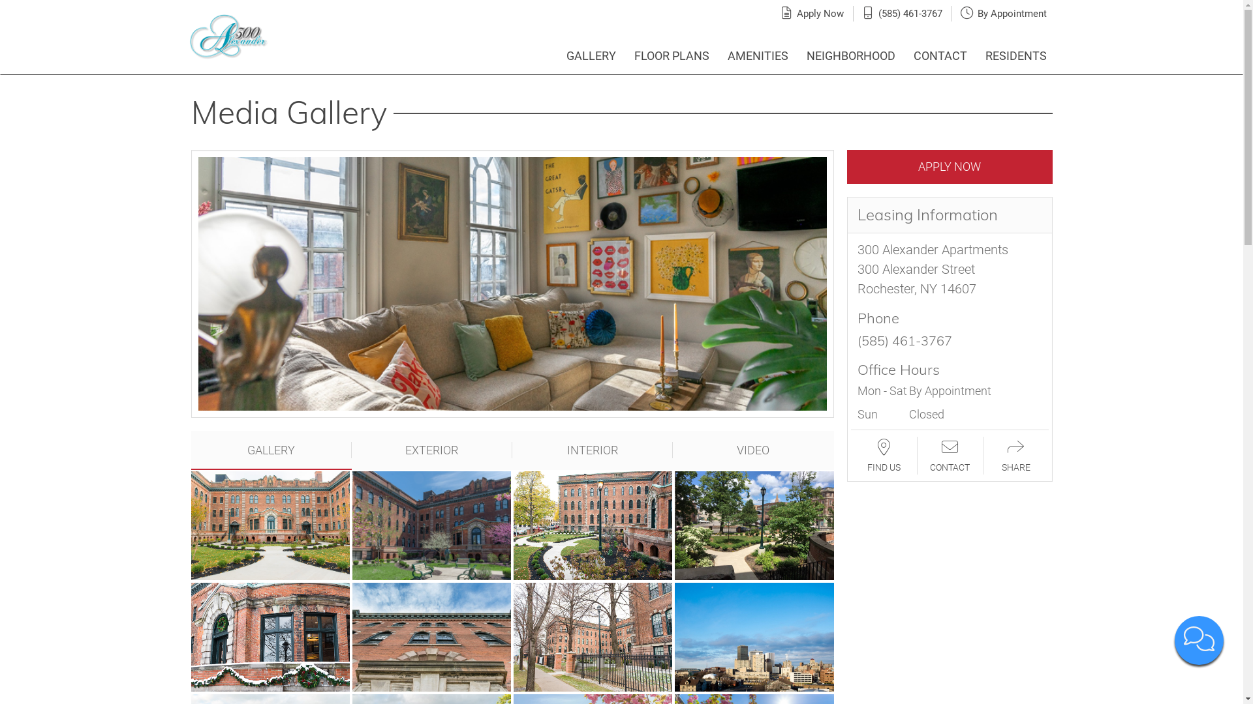 Image resolution: width=1253 pixels, height=704 pixels. What do you see at coordinates (754, 637) in the screenshot?
I see `View full image in modal` at bounding box center [754, 637].